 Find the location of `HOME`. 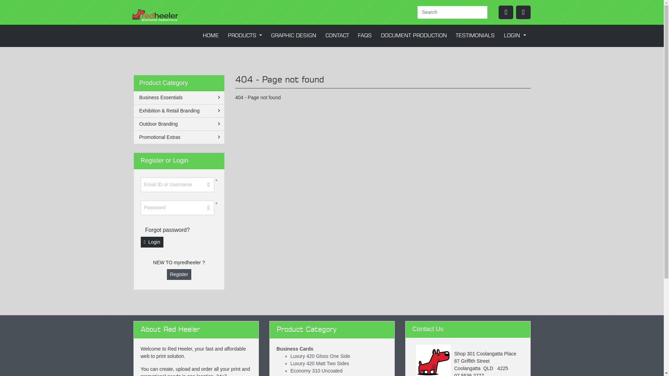

HOME is located at coordinates (211, 36).